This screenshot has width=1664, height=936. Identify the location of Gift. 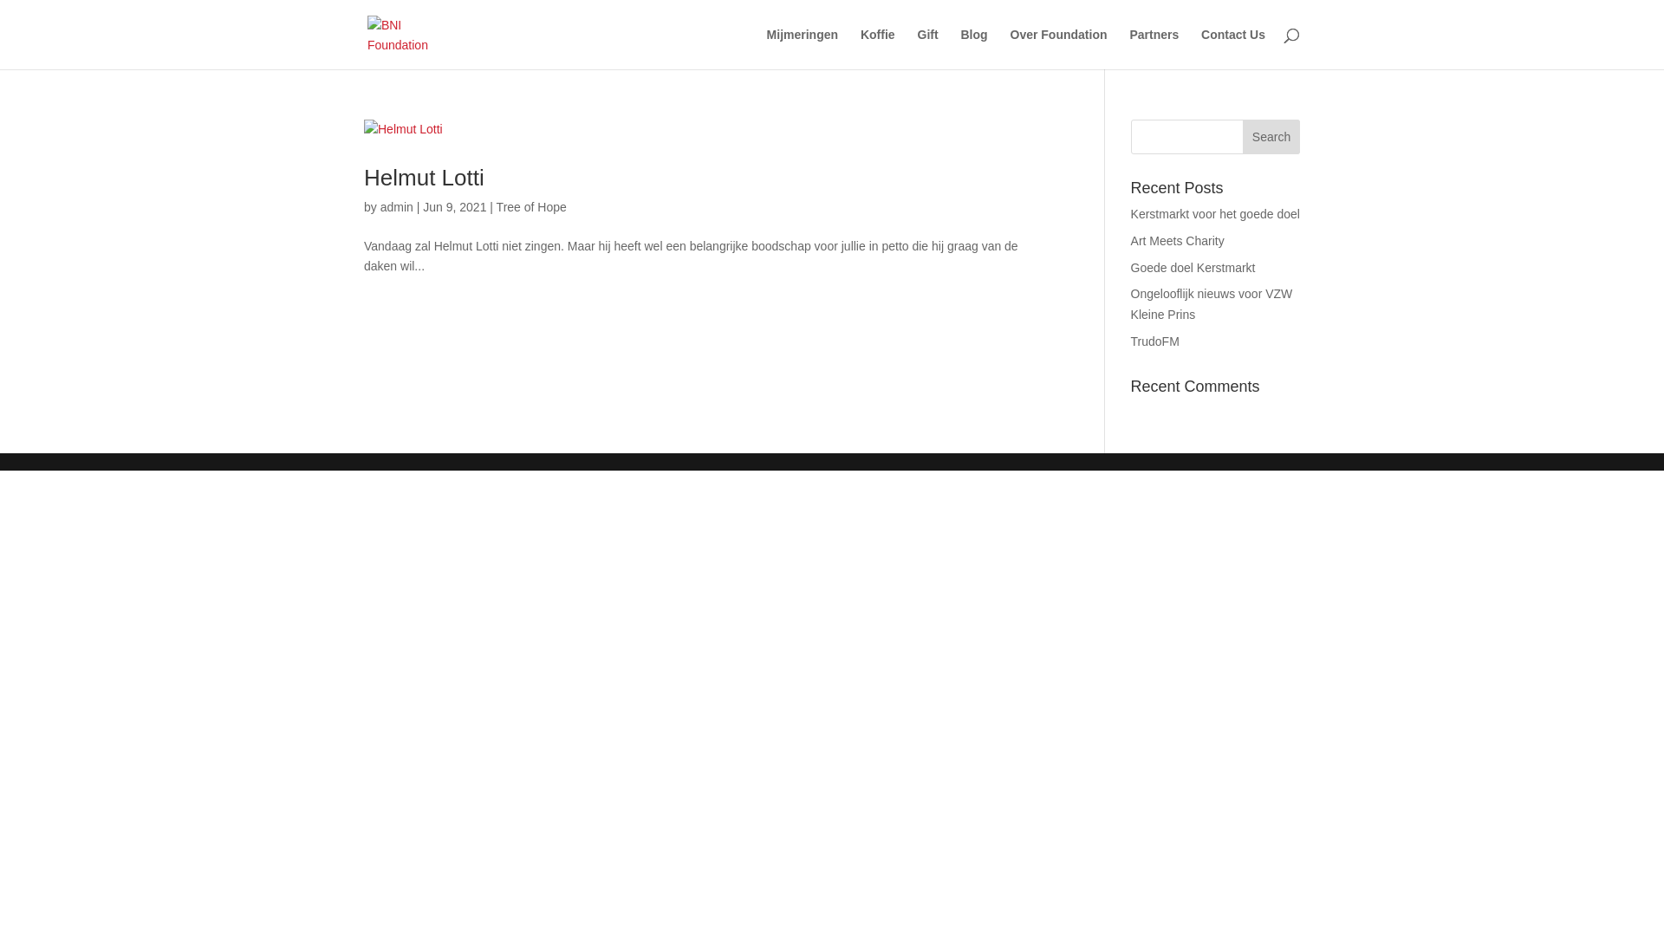
(927, 49).